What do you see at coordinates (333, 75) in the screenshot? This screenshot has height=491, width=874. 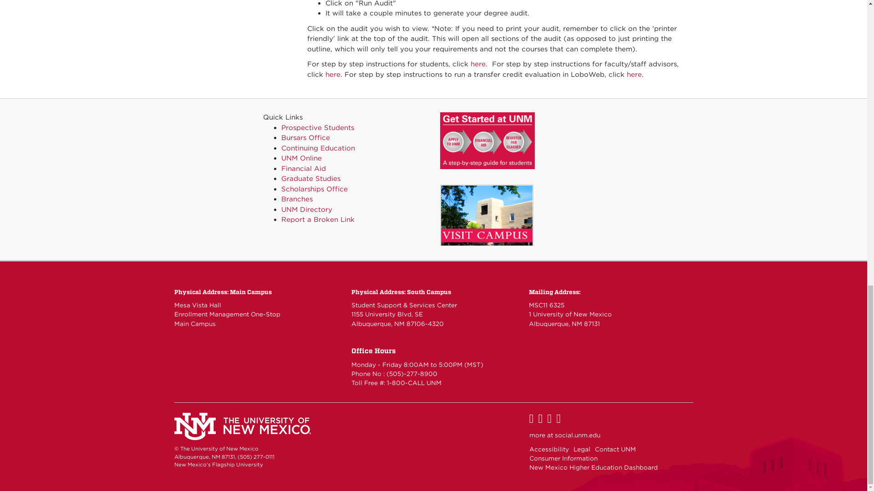 I see `Lobotrax-staff-faculty` at bounding box center [333, 75].